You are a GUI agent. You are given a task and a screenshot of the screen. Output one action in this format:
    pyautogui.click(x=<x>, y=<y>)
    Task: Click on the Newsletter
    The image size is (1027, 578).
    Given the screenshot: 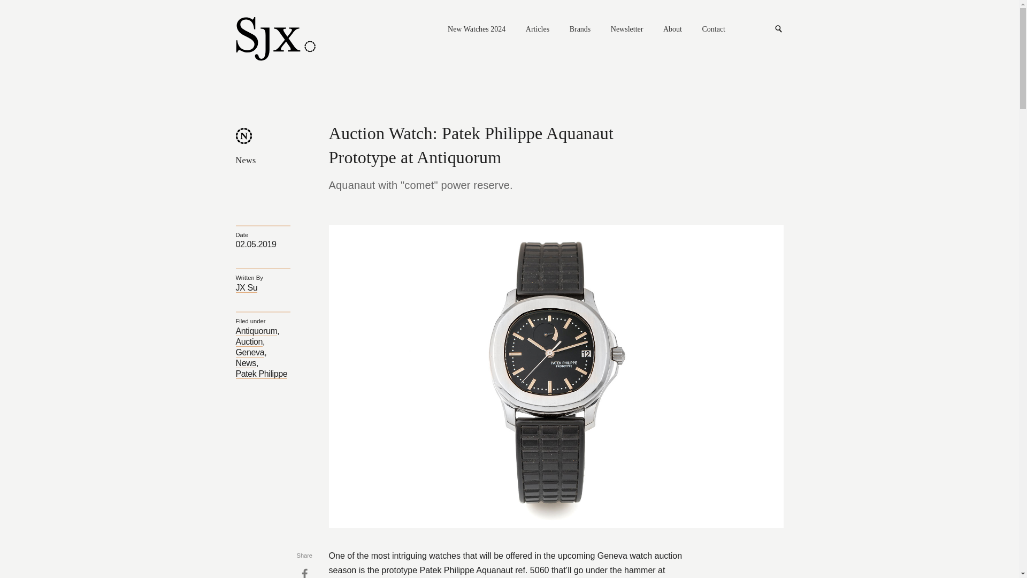 What is the action you would take?
    pyautogui.click(x=627, y=30)
    